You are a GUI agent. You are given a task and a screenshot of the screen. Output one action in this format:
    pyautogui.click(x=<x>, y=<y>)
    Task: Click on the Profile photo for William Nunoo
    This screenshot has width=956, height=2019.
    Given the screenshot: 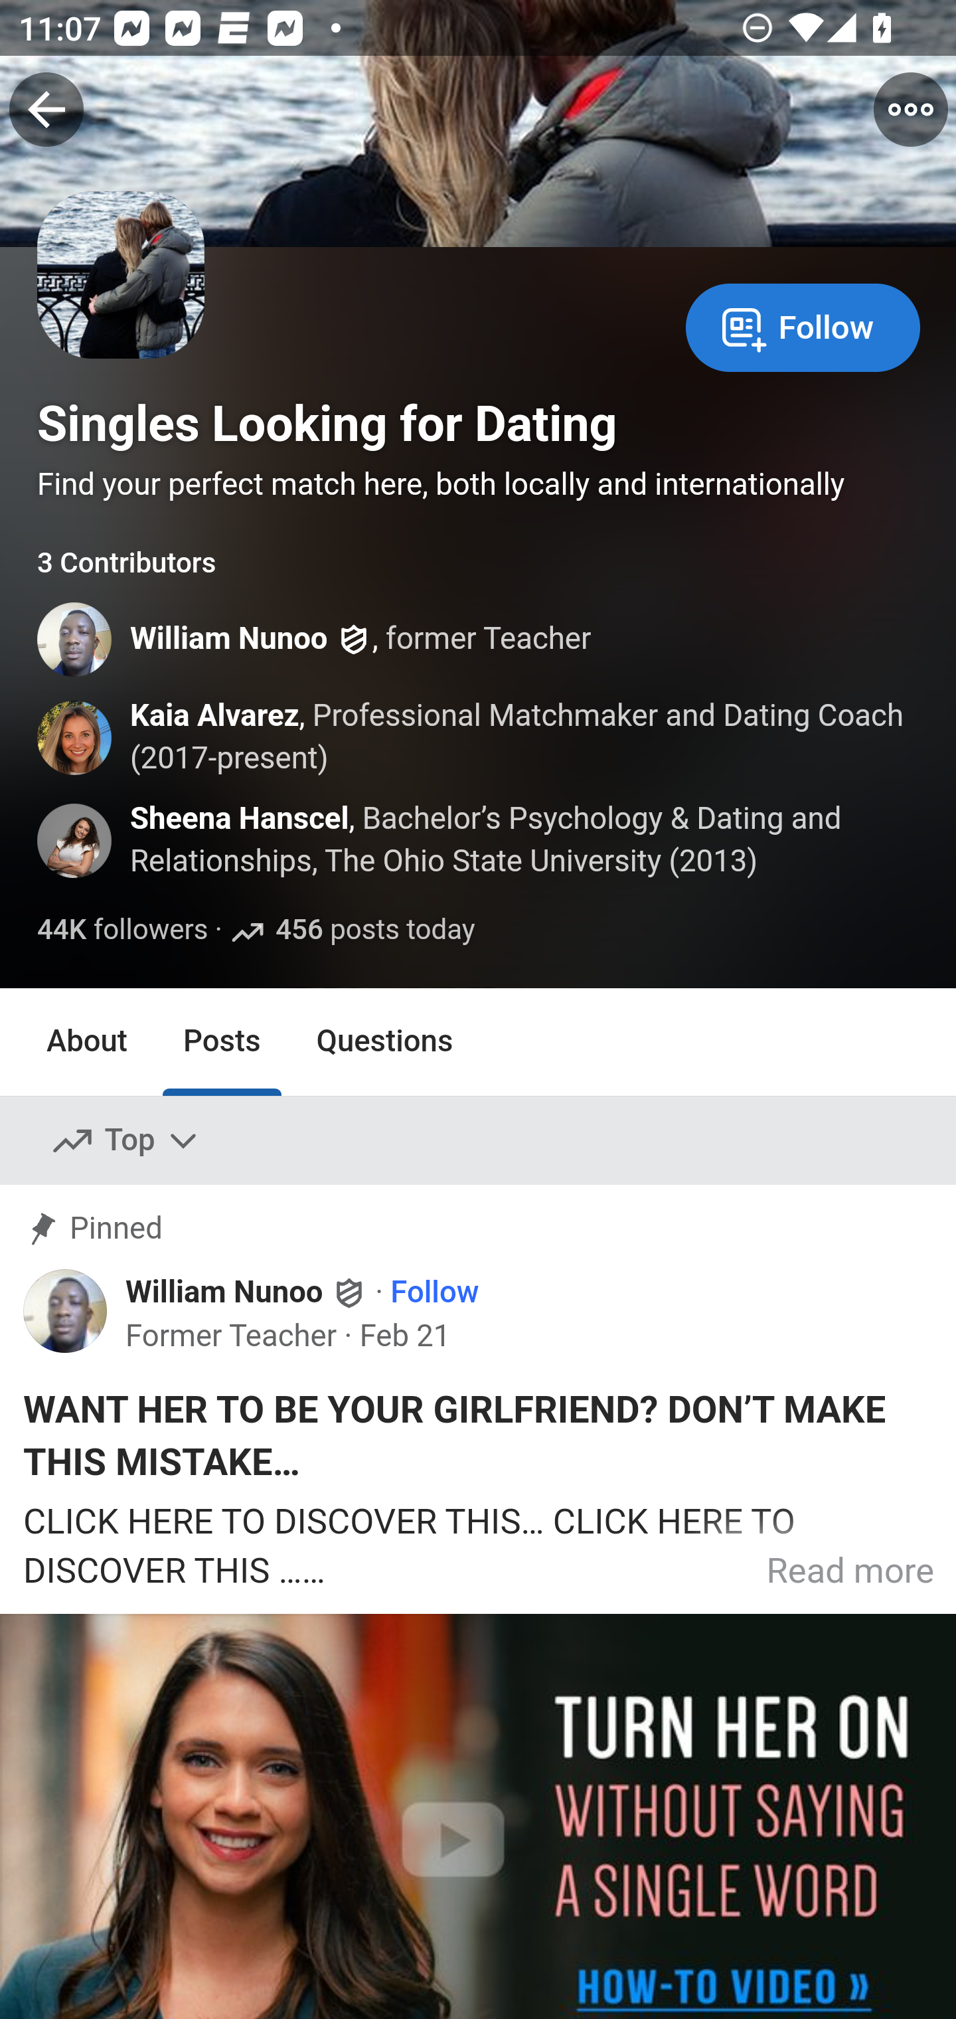 What is the action you would take?
    pyautogui.click(x=76, y=640)
    